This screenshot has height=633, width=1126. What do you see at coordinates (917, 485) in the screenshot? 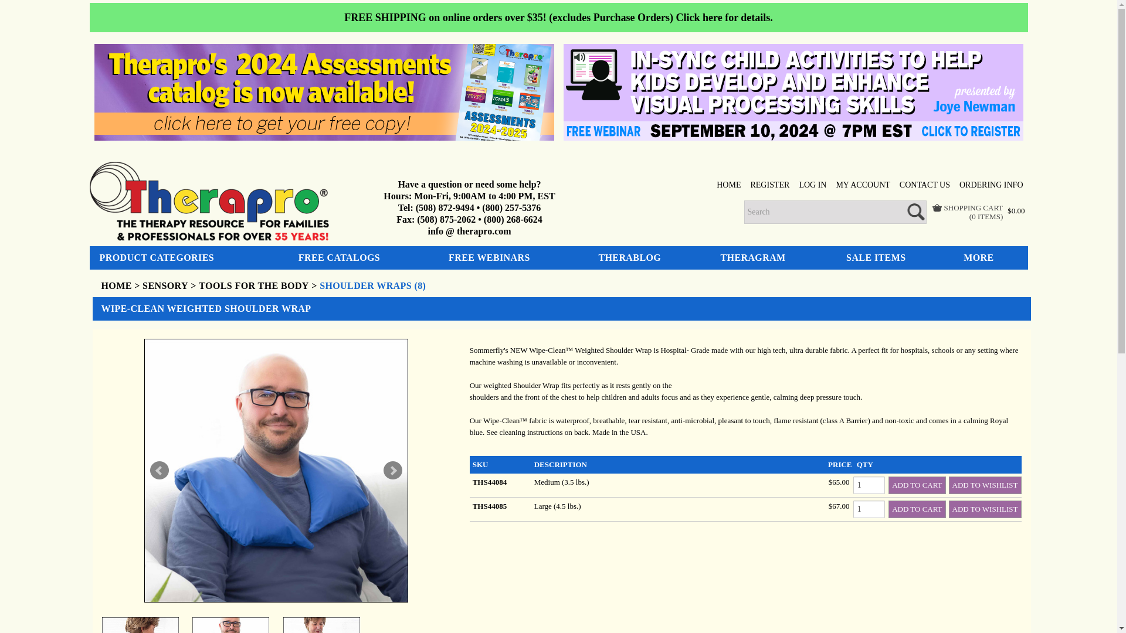
I see `ADD TO CART` at bounding box center [917, 485].